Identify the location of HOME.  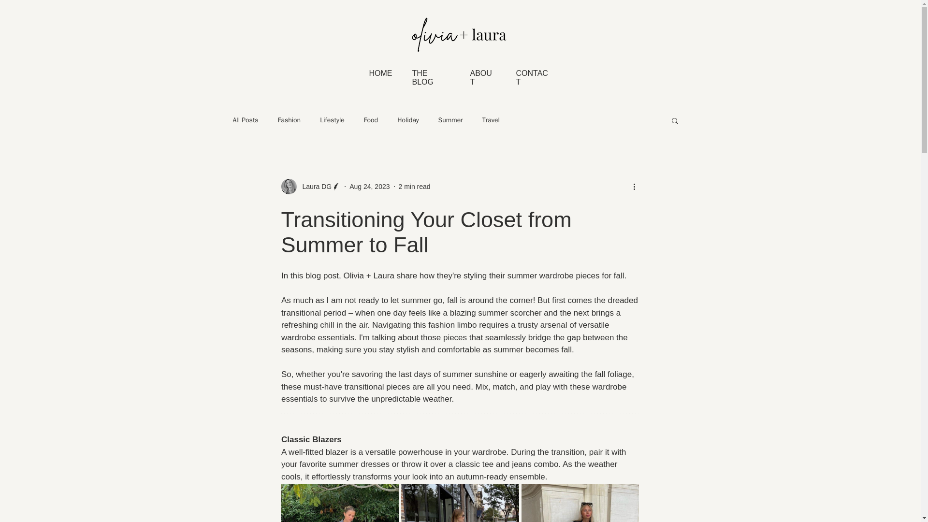
(381, 72).